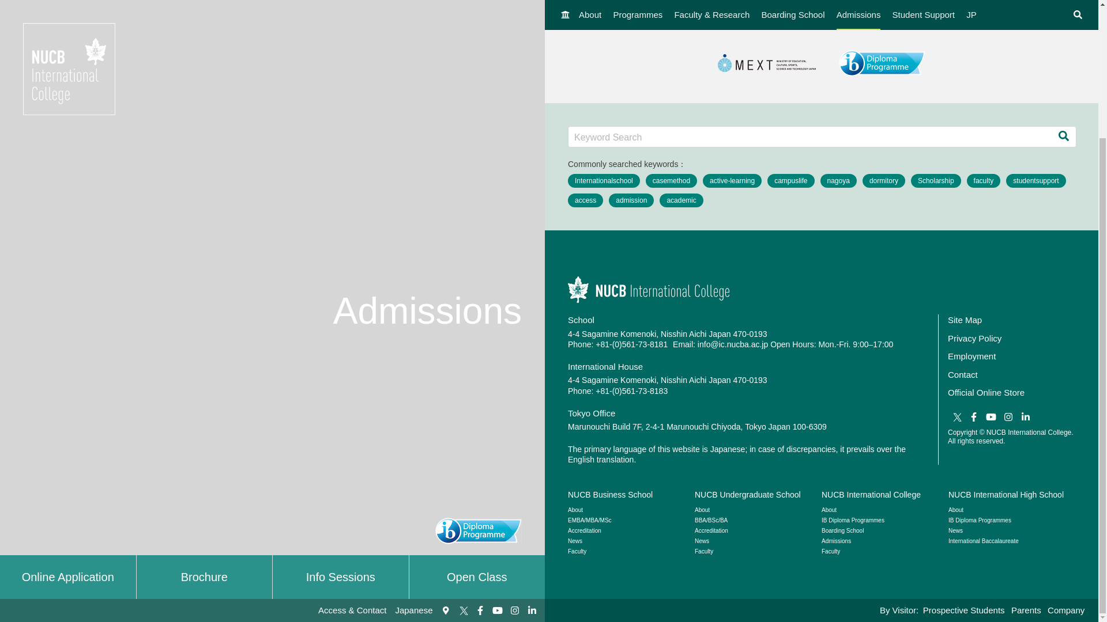 This screenshot has height=622, width=1107. What do you see at coordinates (681, 200) in the screenshot?
I see `academic` at bounding box center [681, 200].